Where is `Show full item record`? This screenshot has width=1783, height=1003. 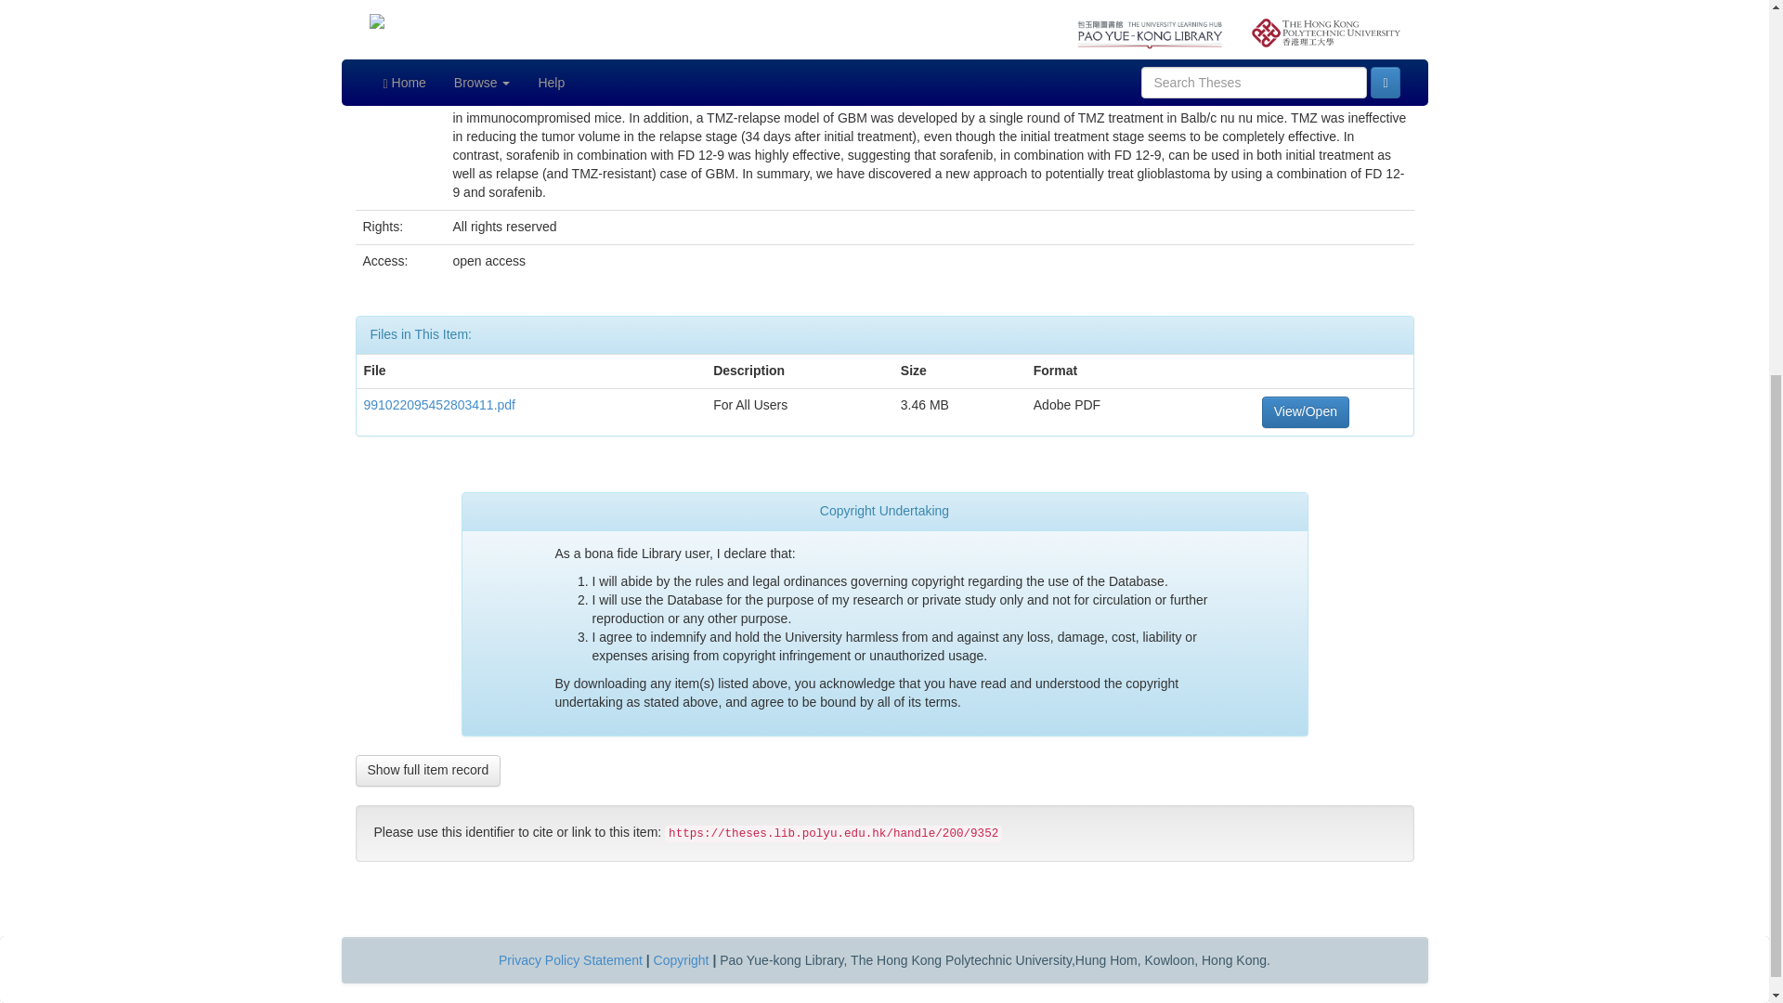
Show full item record is located at coordinates (427, 771).